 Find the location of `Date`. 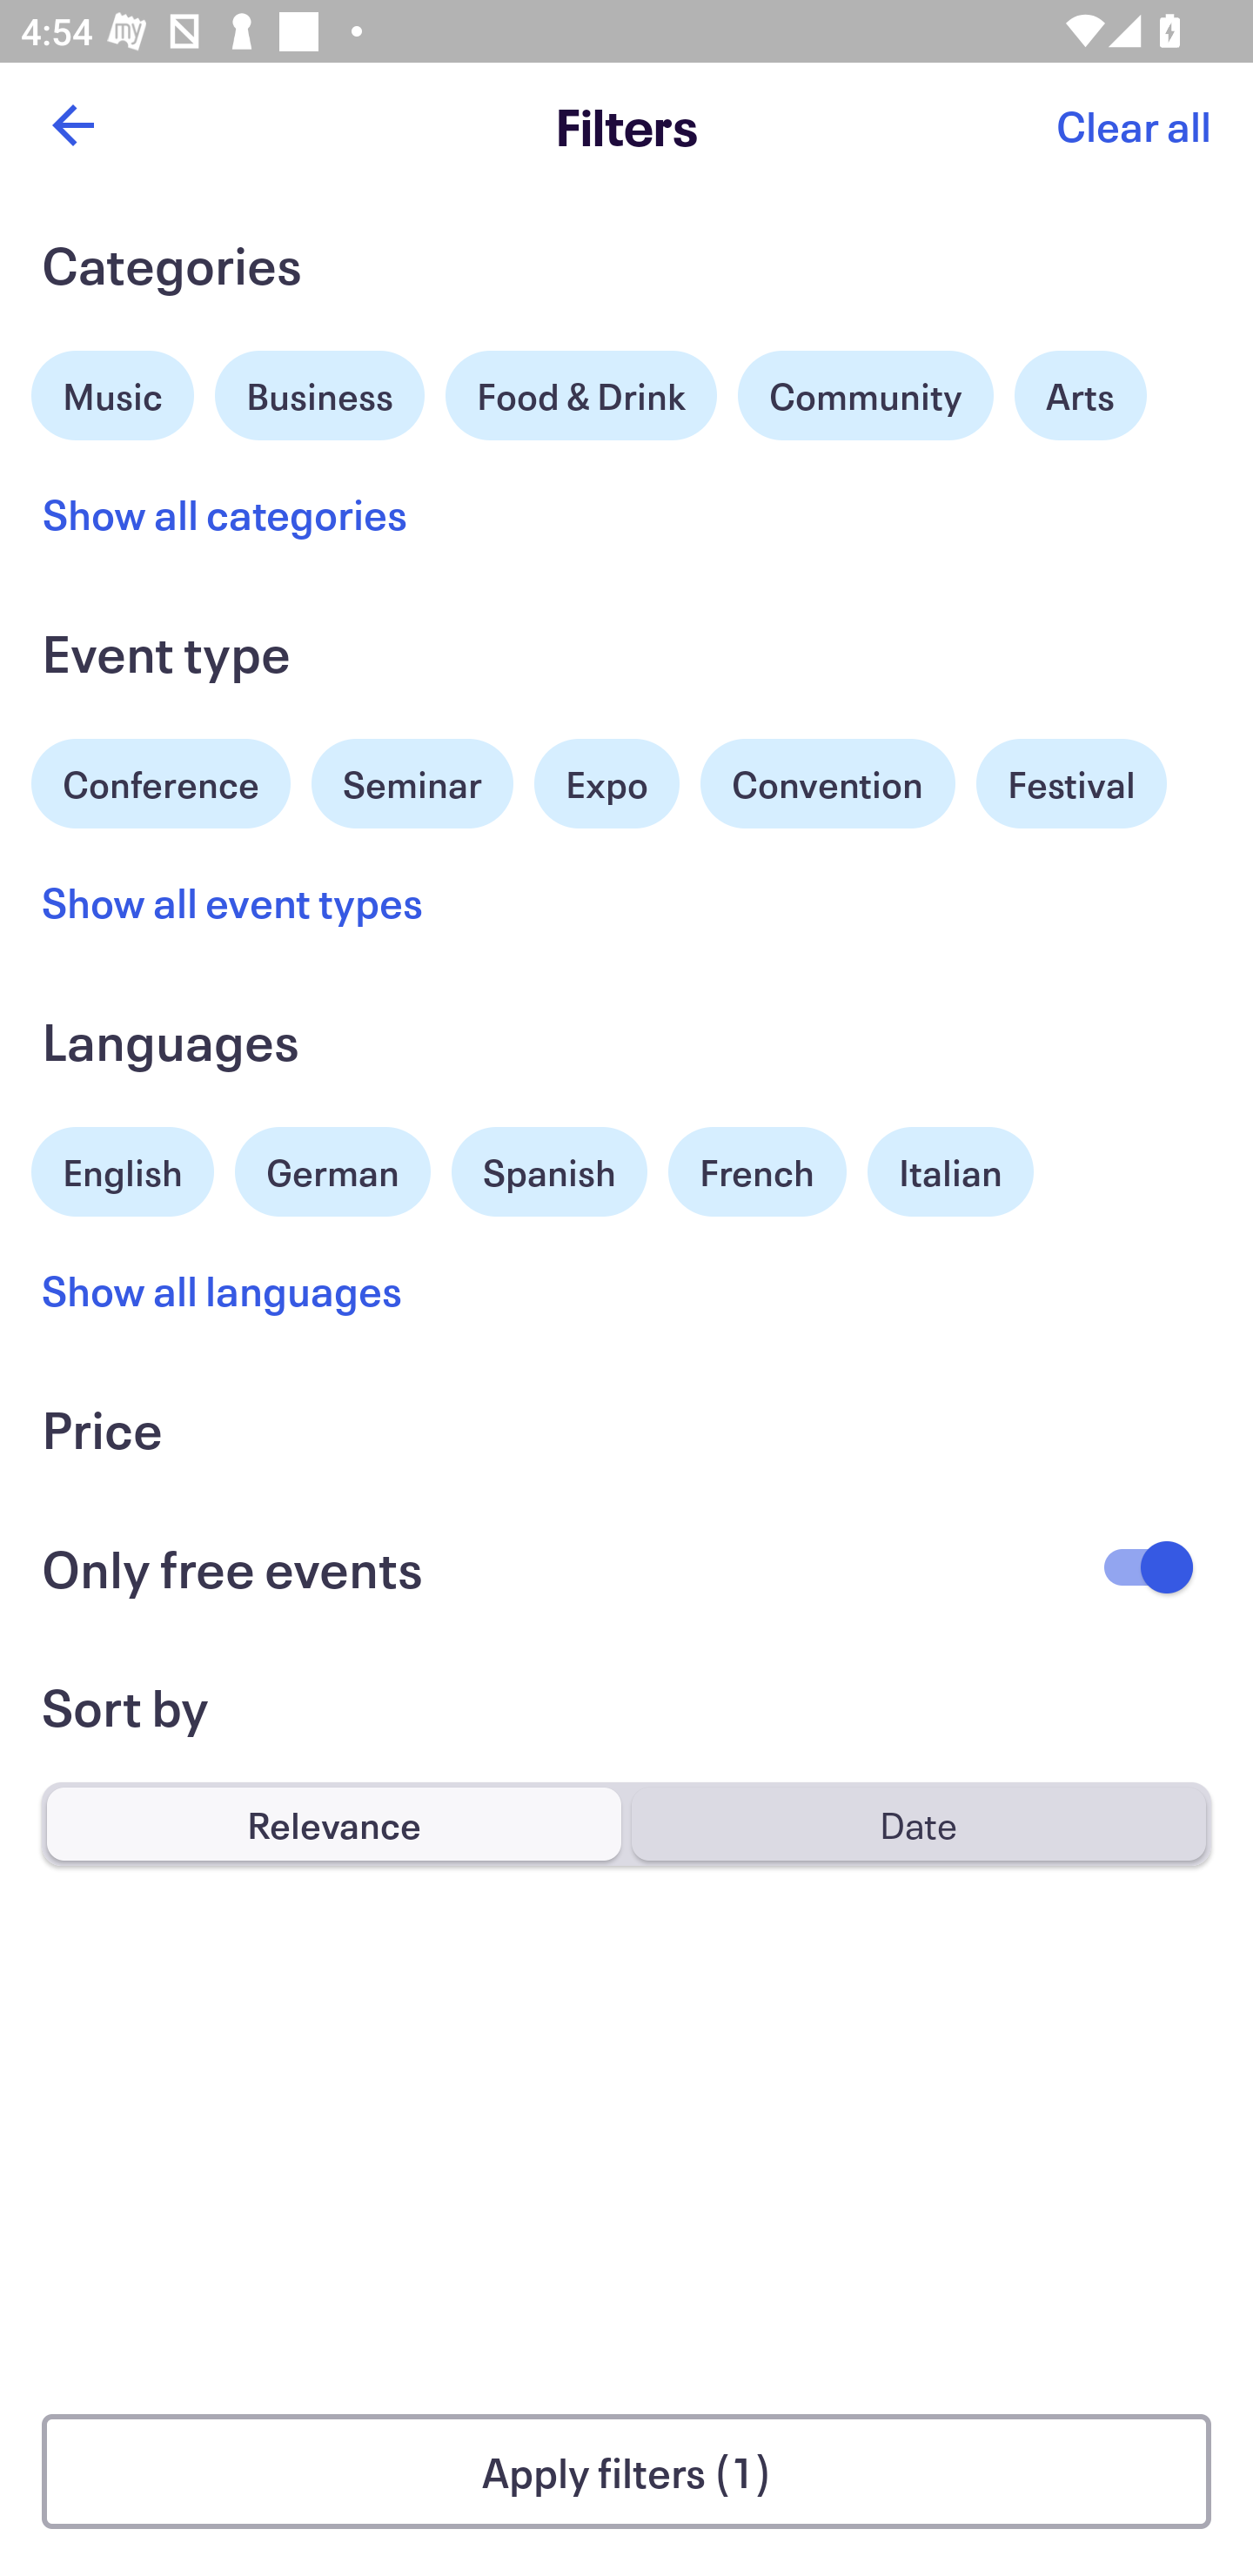

Date is located at coordinates (918, 1823).